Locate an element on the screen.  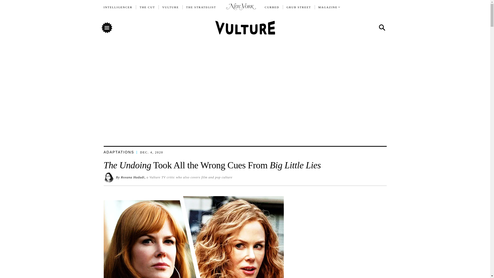
THE STRATEGIST is located at coordinates (201, 7).